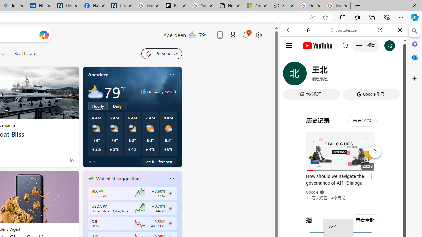  Describe the element at coordinates (175, 92) in the screenshot. I see `Class: weather-arrow-glyph` at that location.